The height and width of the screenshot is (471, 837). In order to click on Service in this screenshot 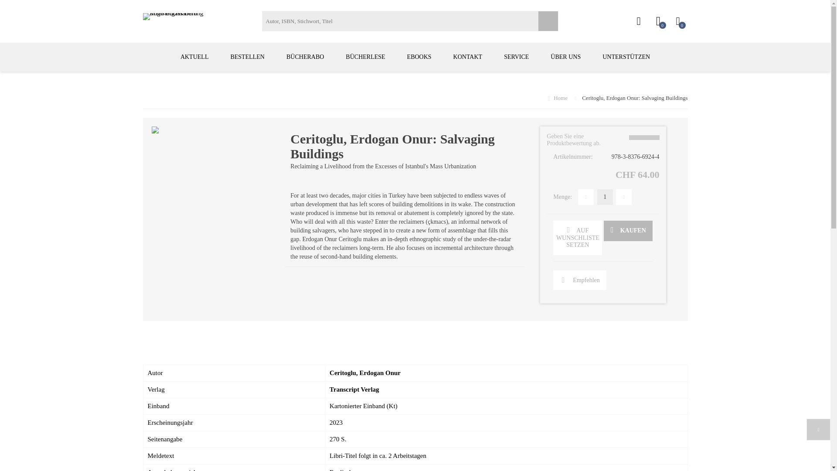, I will do `click(516, 57)`.